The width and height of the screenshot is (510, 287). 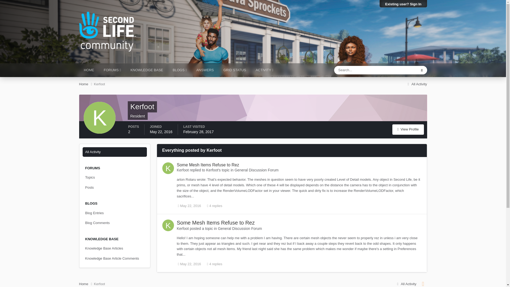 What do you see at coordinates (408, 129) in the screenshot?
I see `Kerfoot's Profile` at bounding box center [408, 129].